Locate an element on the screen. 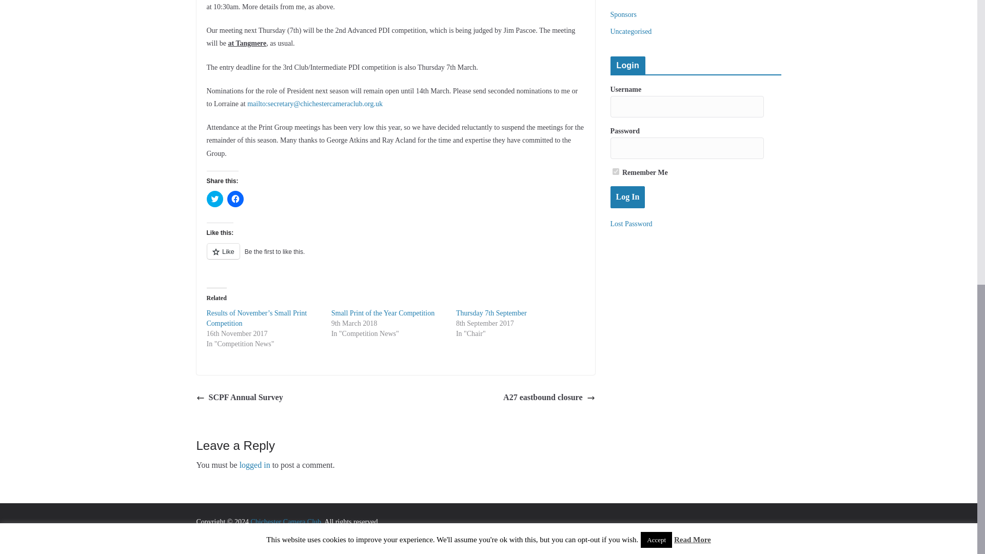  forever is located at coordinates (616, 171).